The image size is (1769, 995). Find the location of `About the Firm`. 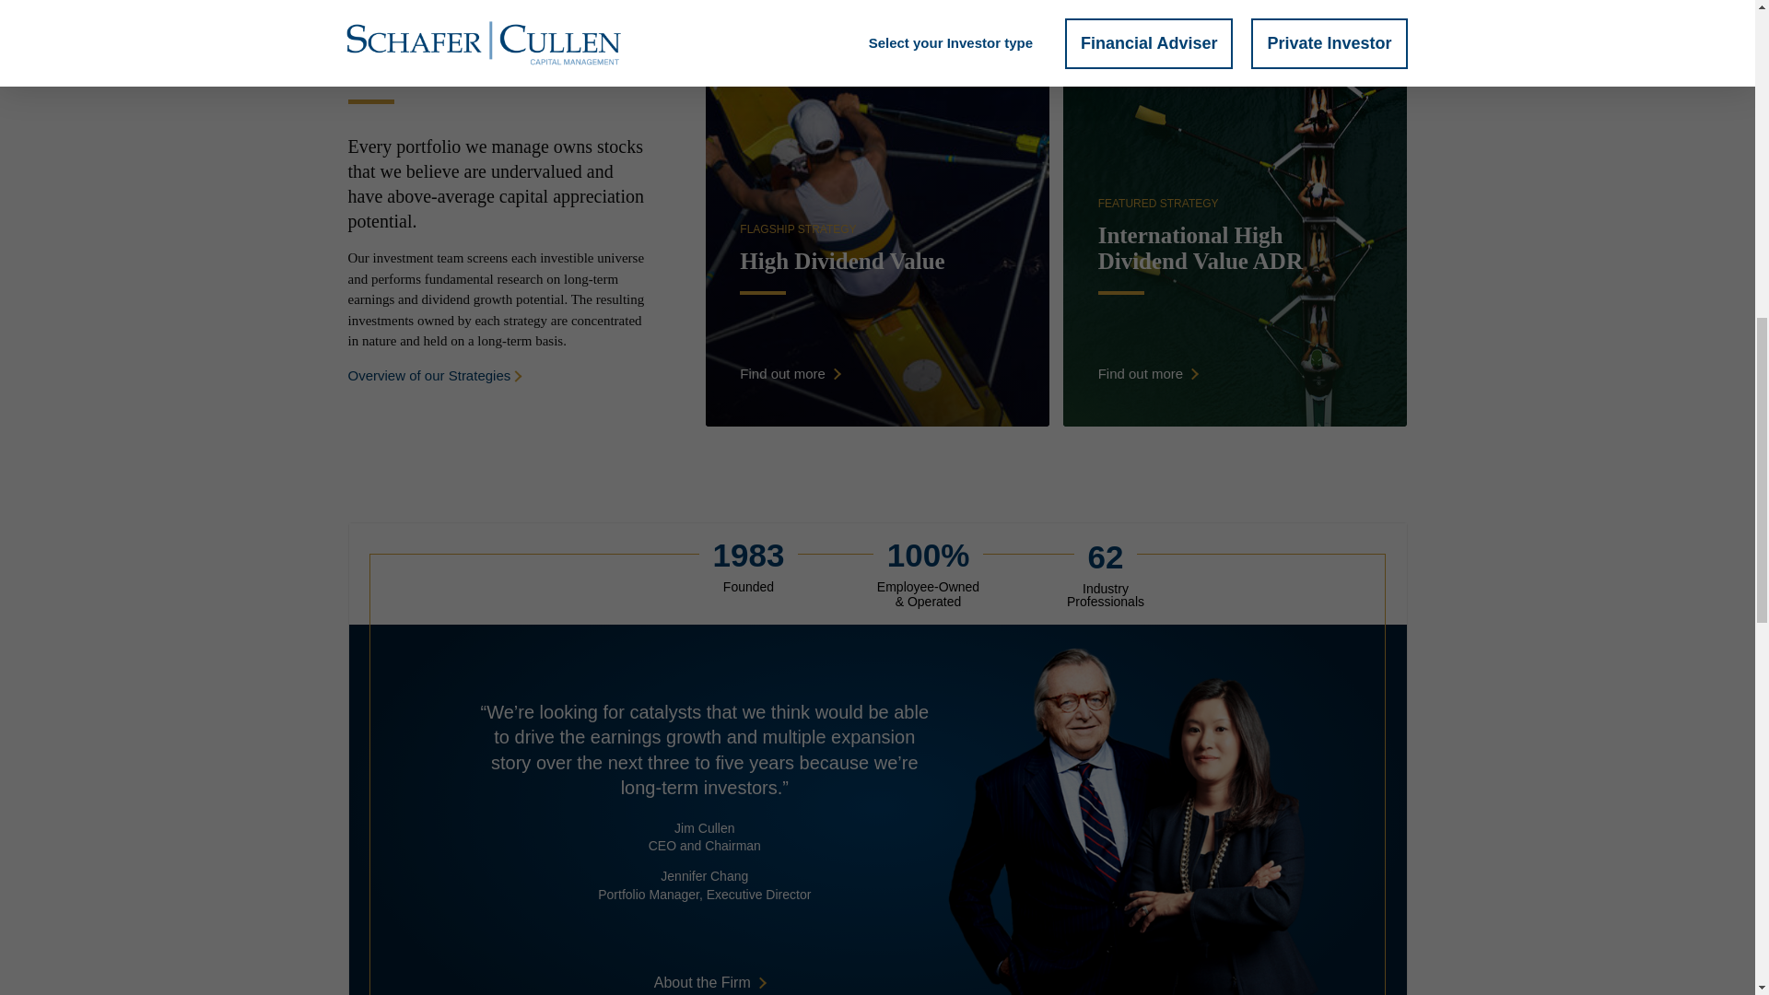

About the Firm is located at coordinates (877, 245).